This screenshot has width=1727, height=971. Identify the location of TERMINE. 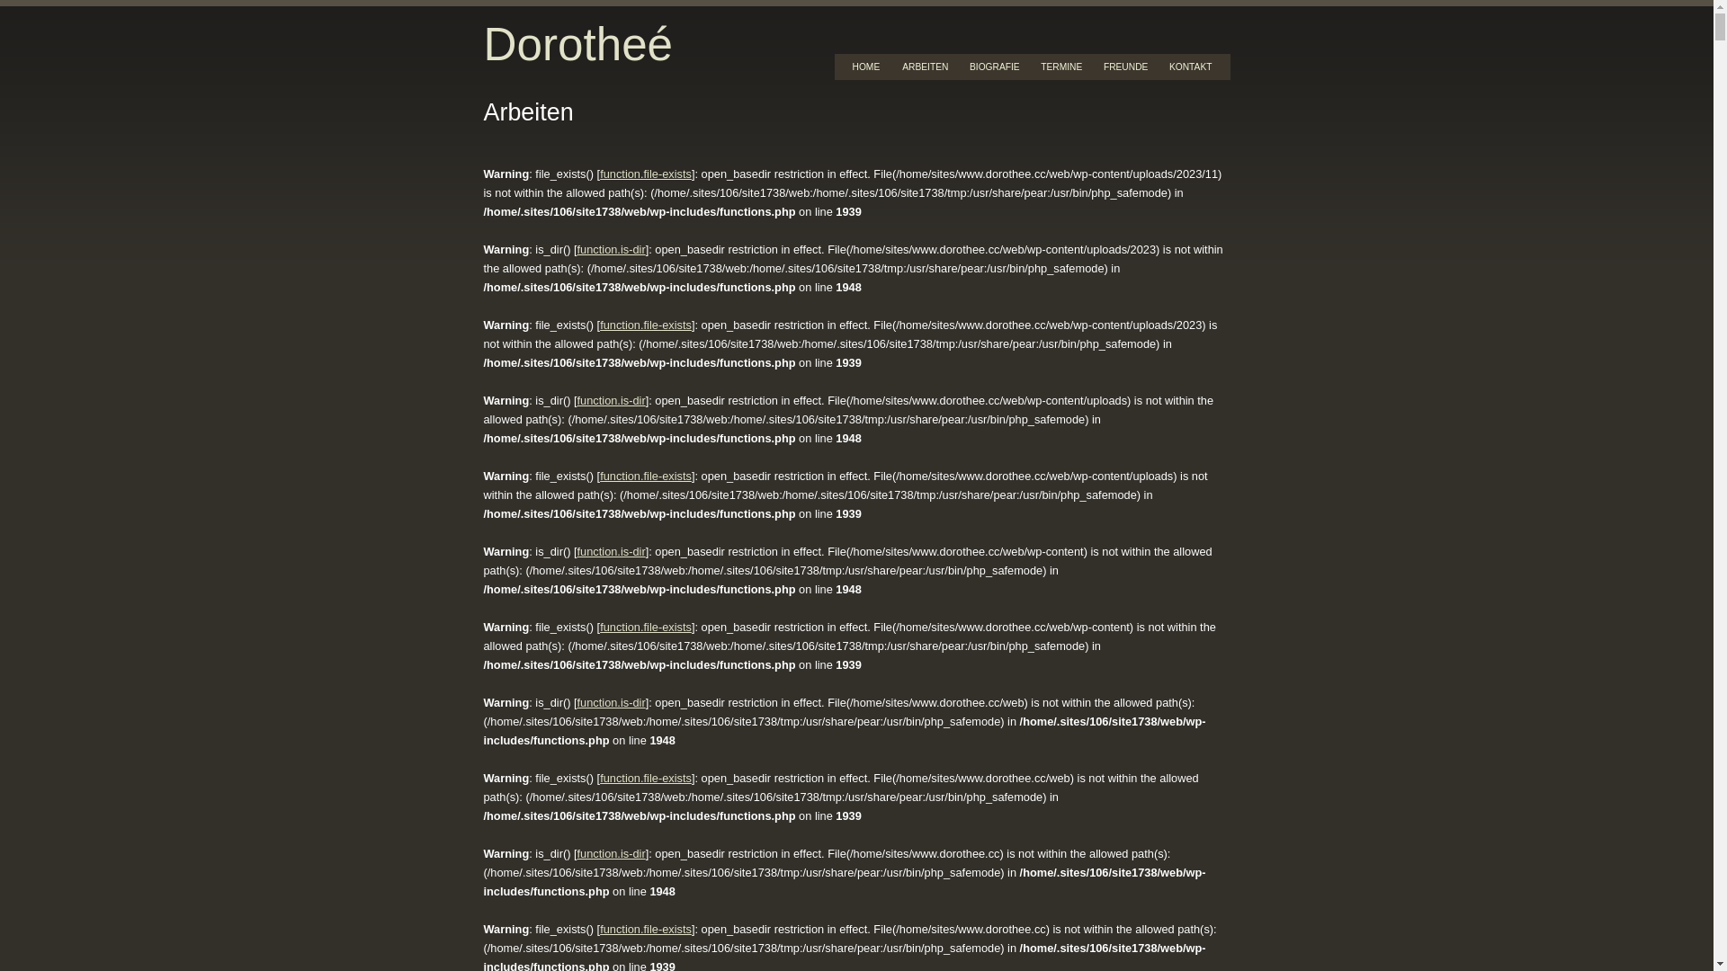
(1061, 67).